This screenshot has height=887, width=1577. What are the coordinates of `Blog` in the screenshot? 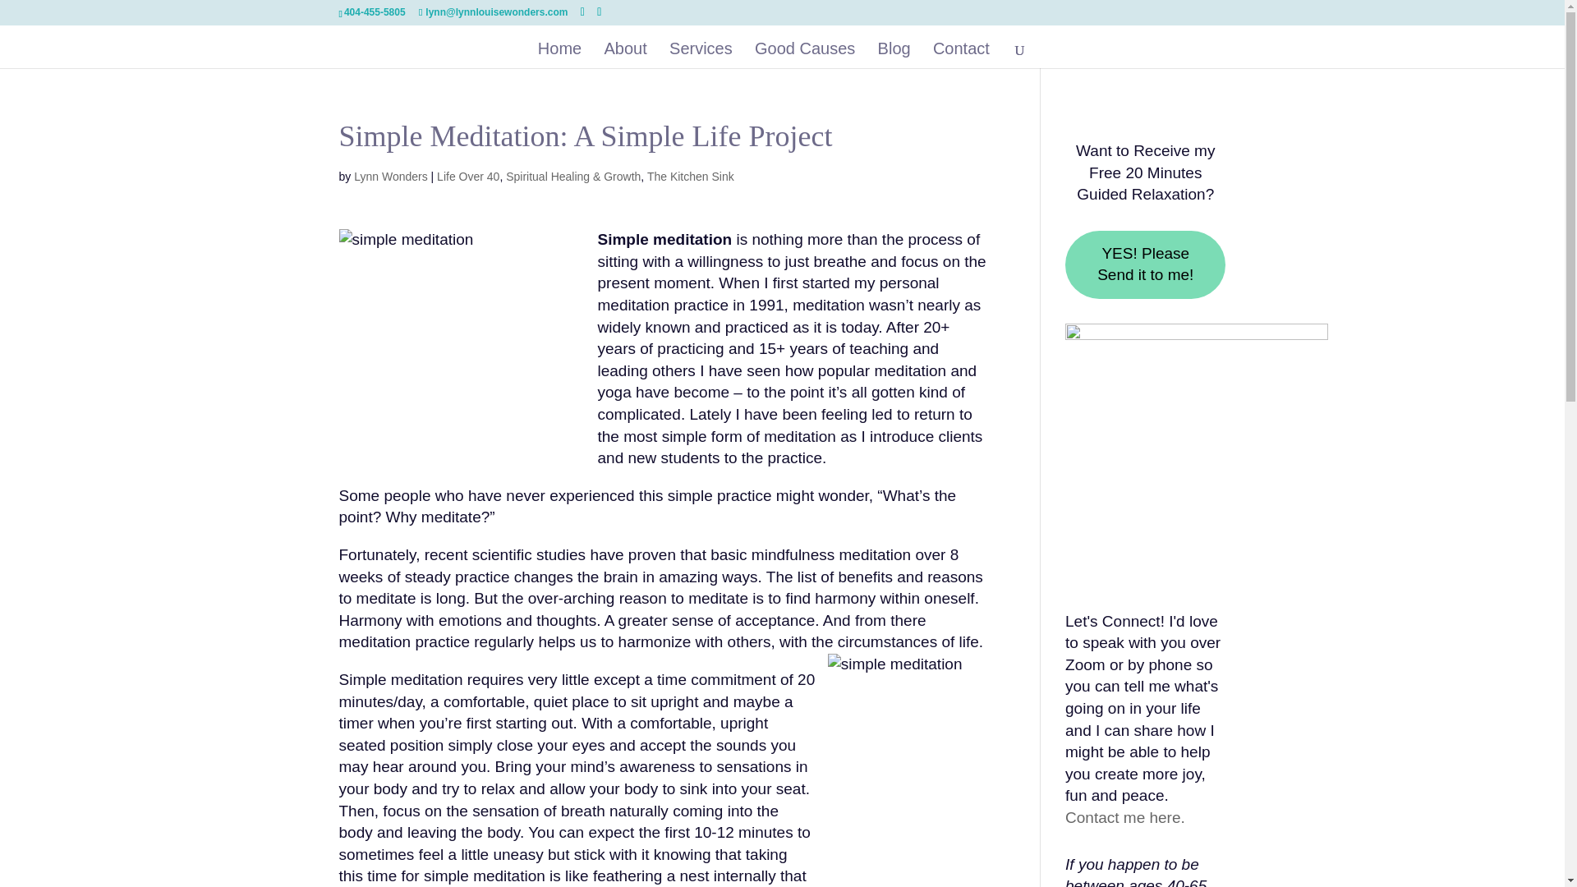 It's located at (894, 55).